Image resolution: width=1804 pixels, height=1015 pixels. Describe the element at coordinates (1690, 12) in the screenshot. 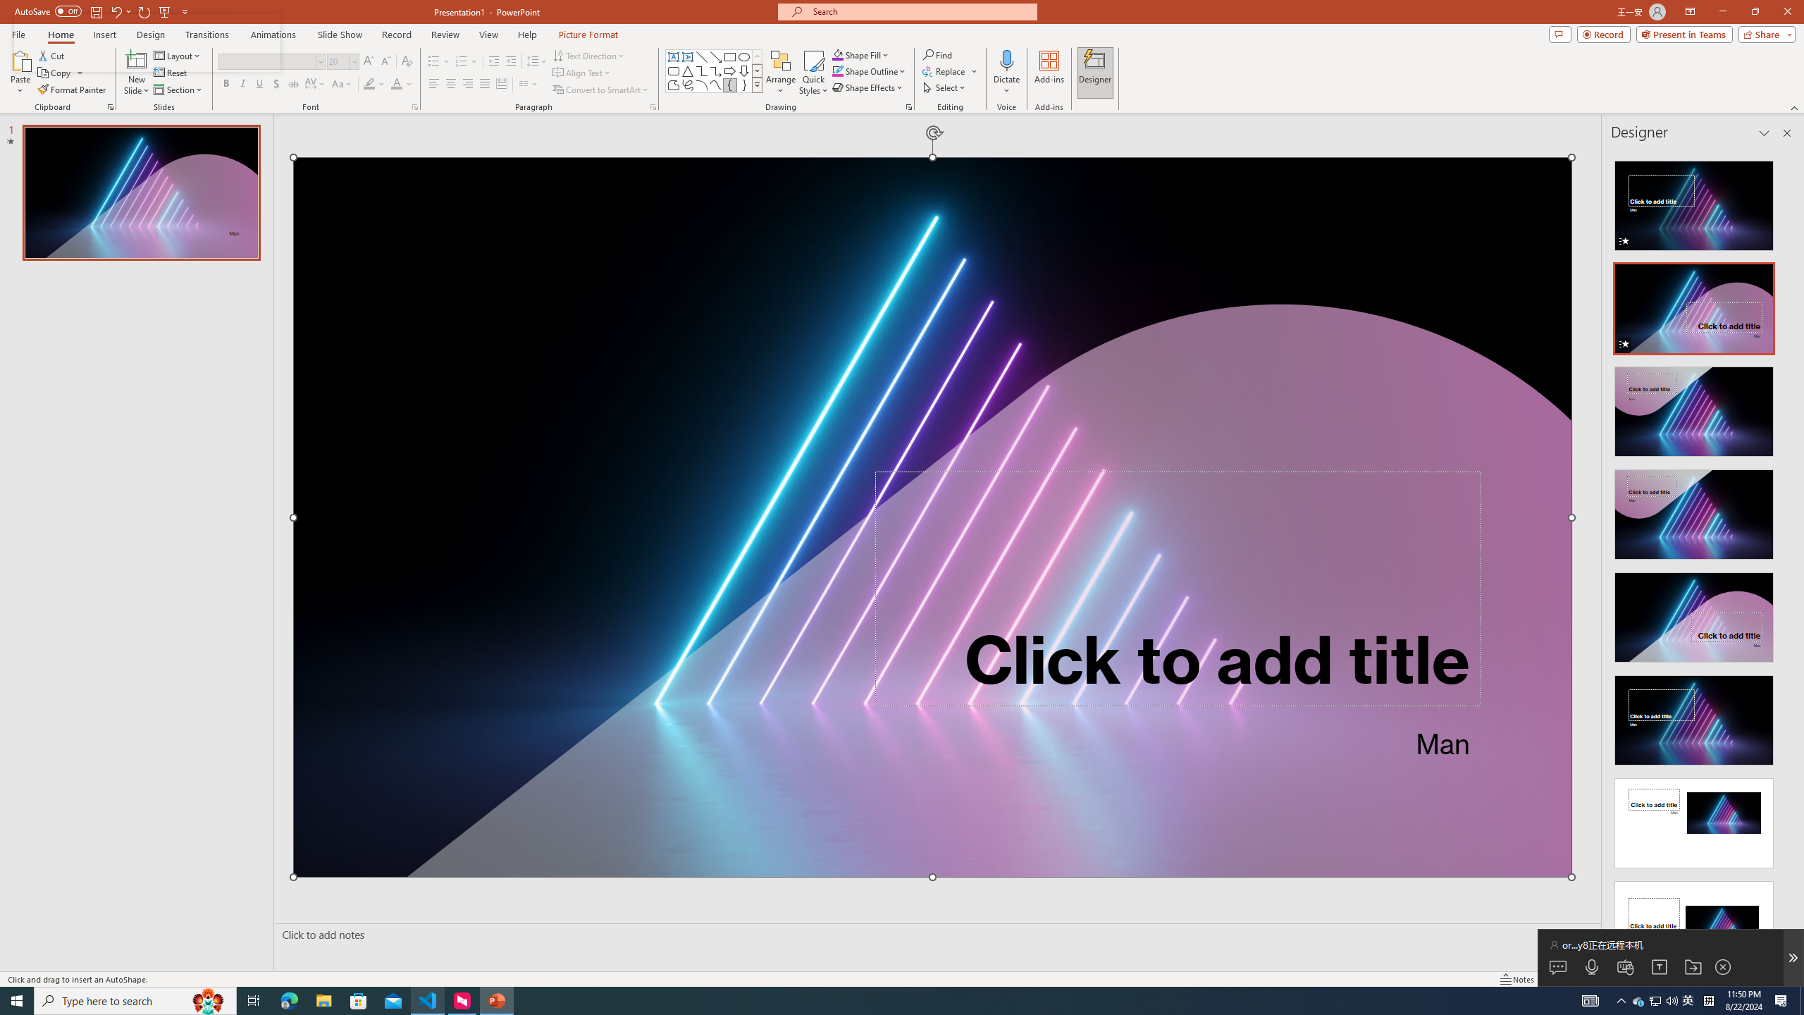

I see `Ribbon Display Options` at that location.